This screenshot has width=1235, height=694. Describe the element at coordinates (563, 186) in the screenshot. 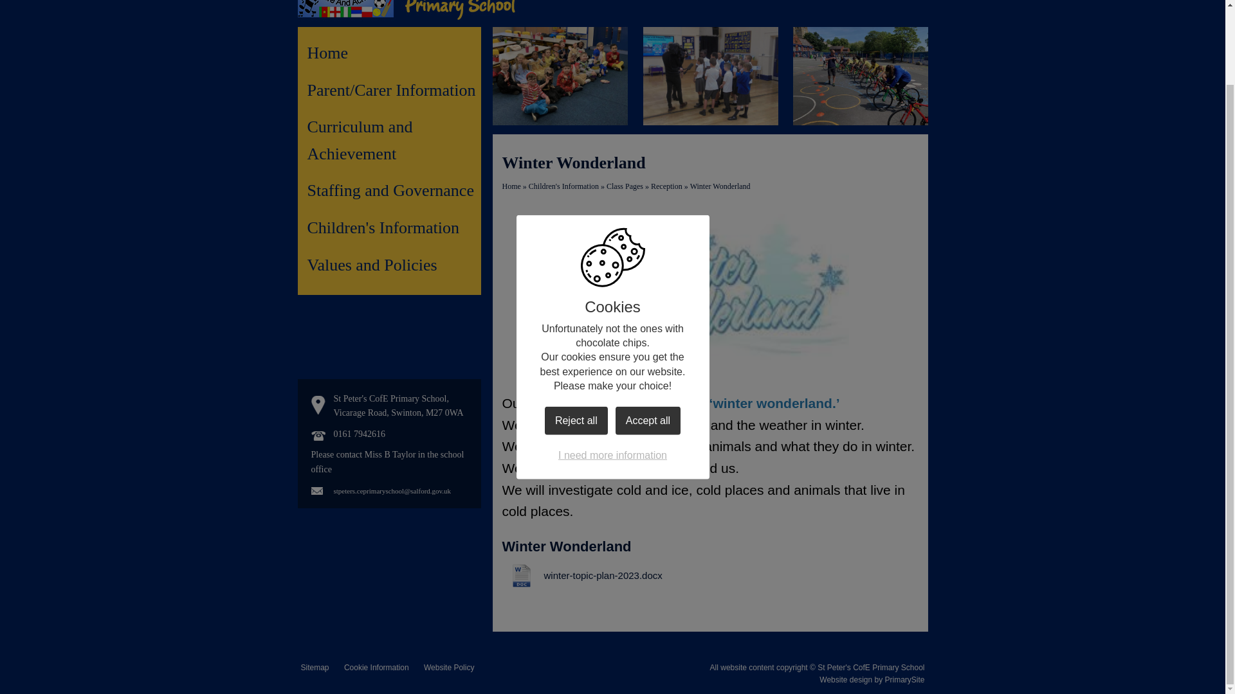

I see `Children's Information` at that location.